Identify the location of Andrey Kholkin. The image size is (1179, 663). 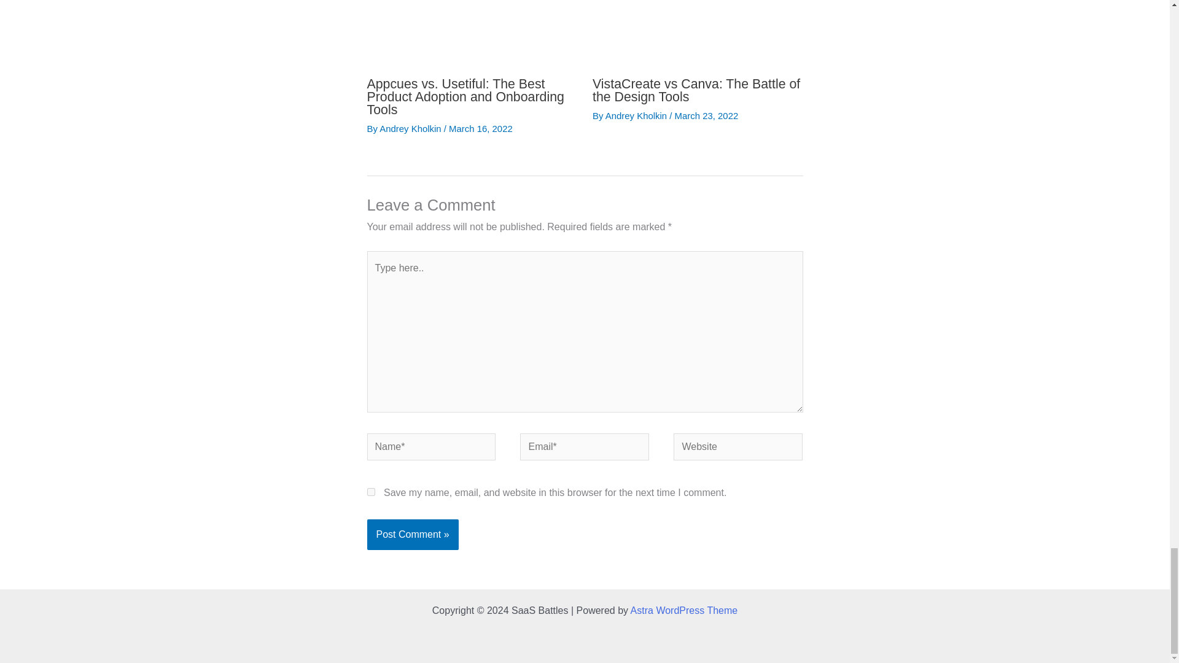
(637, 115).